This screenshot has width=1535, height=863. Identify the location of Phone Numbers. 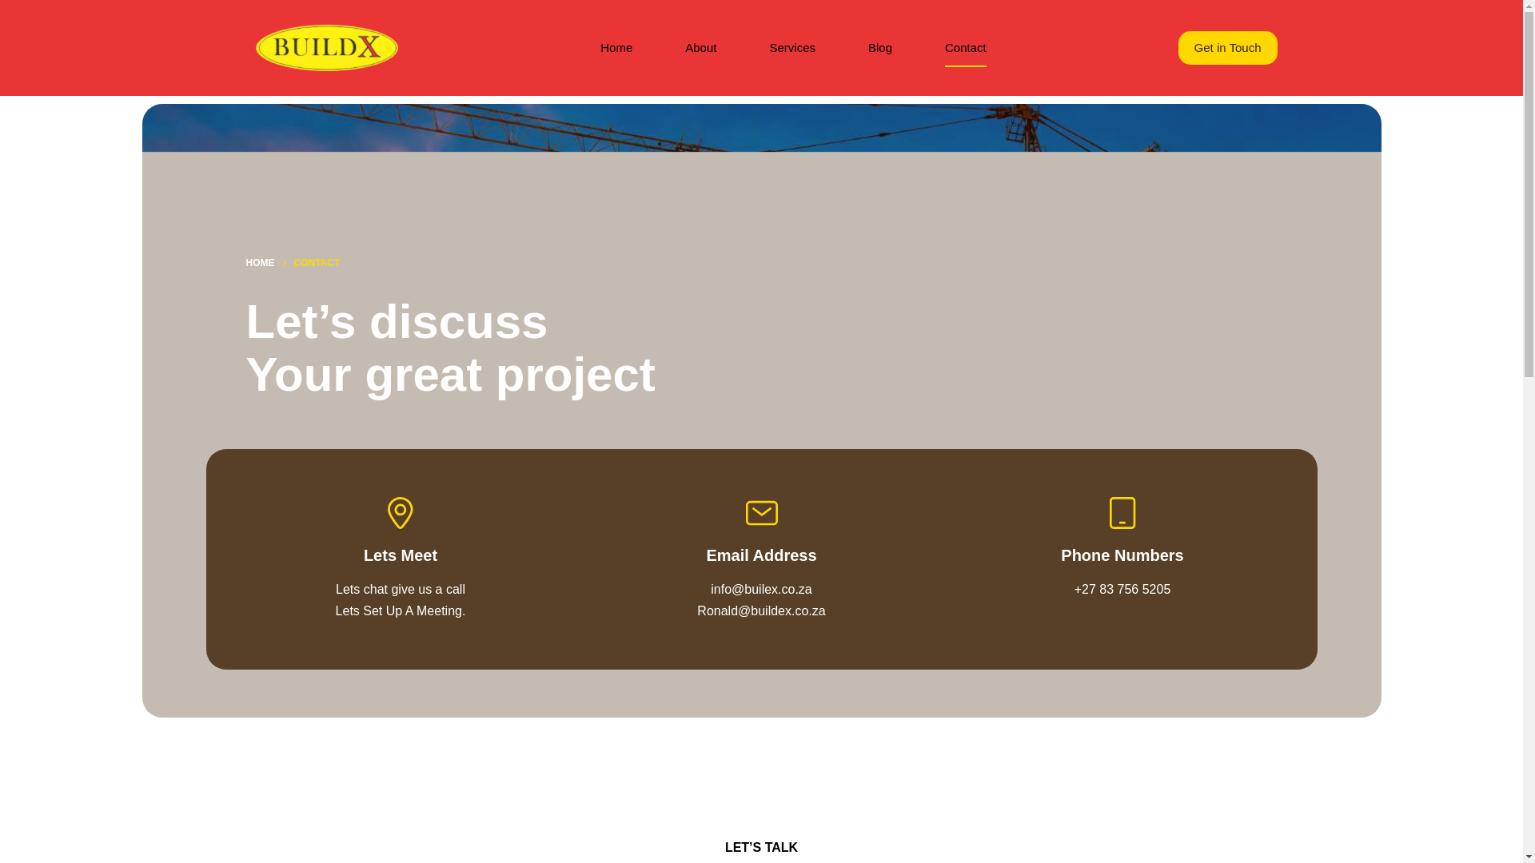
(1122, 555).